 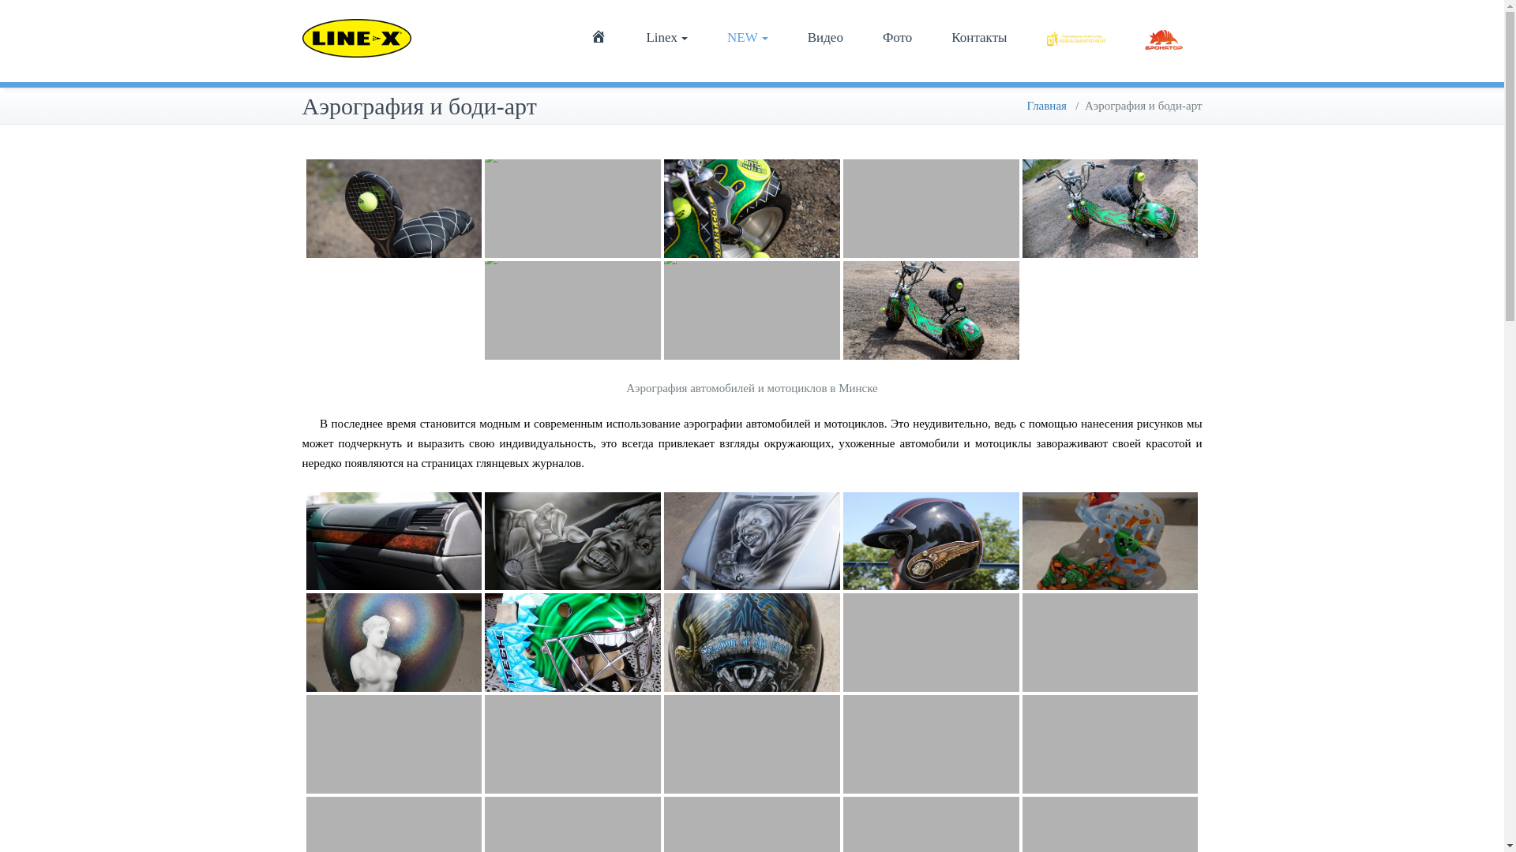 I want to click on Samokat_05, so click(x=932, y=208).